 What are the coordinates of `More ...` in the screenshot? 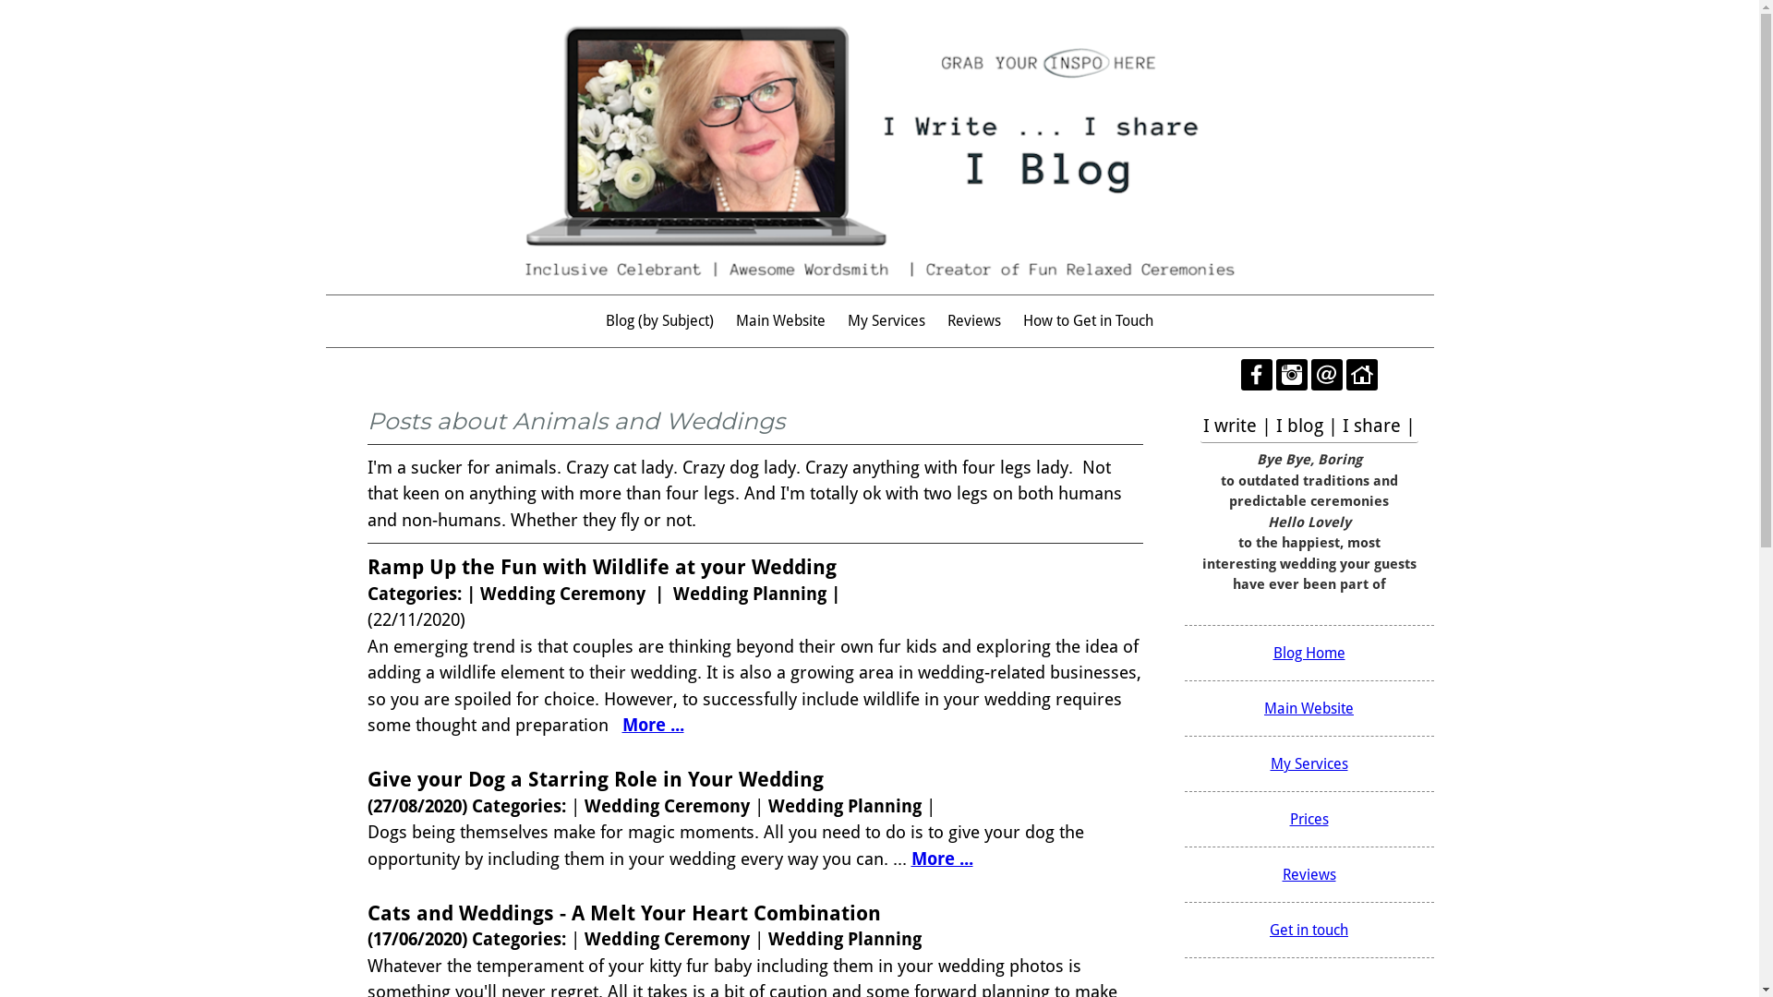 It's located at (654, 726).